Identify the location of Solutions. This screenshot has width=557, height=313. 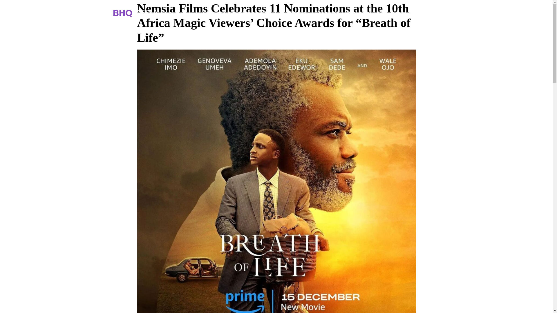
(327, 13).